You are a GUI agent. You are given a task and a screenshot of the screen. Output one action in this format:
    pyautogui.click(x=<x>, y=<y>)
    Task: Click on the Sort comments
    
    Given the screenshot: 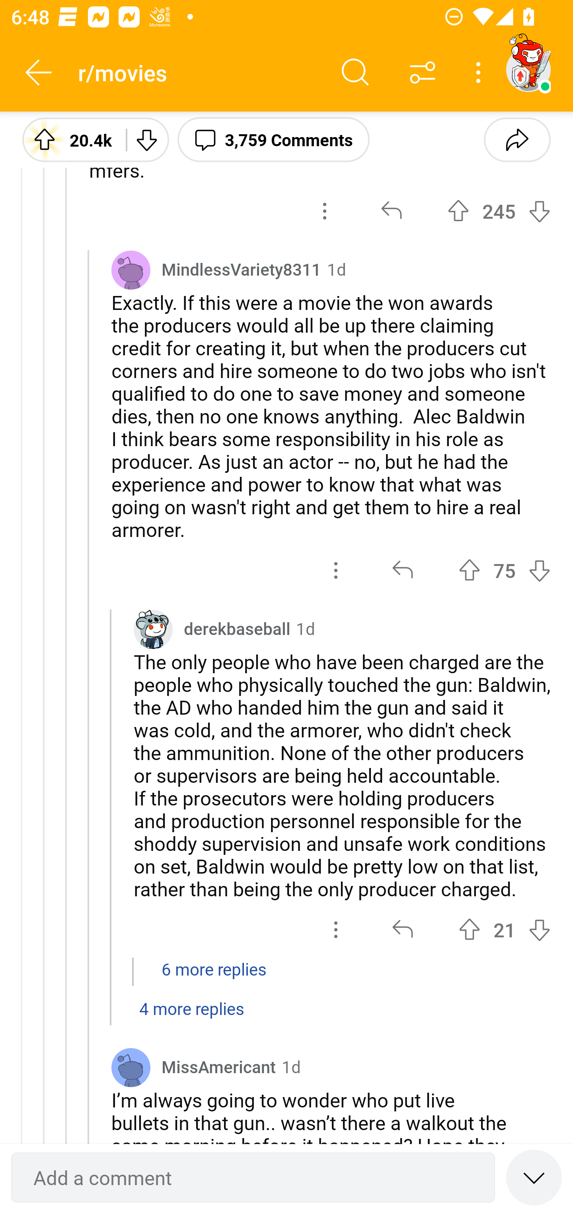 What is the action you would take?
    pyautogui.click(x=423, y=73)
    